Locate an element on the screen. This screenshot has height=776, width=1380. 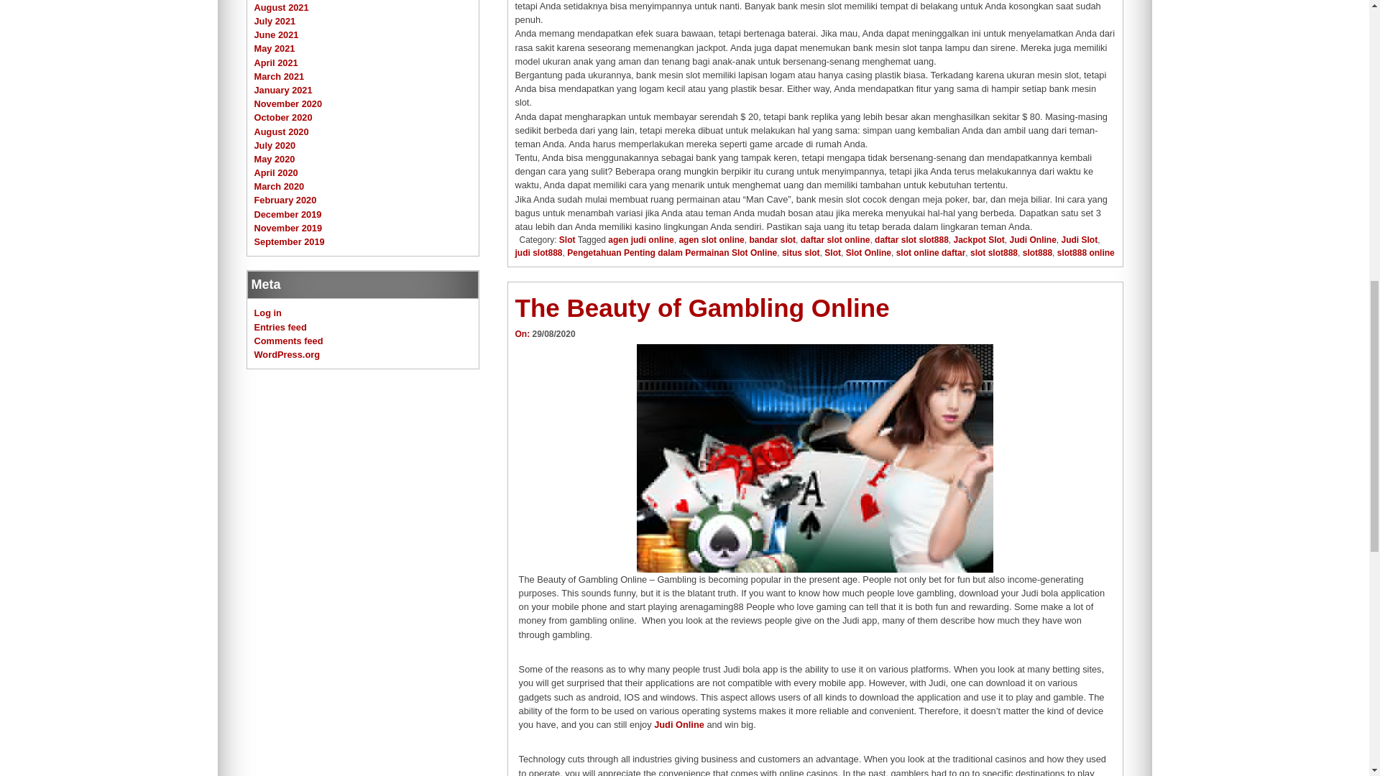
bandar slot is located at coordinates (772, 240).